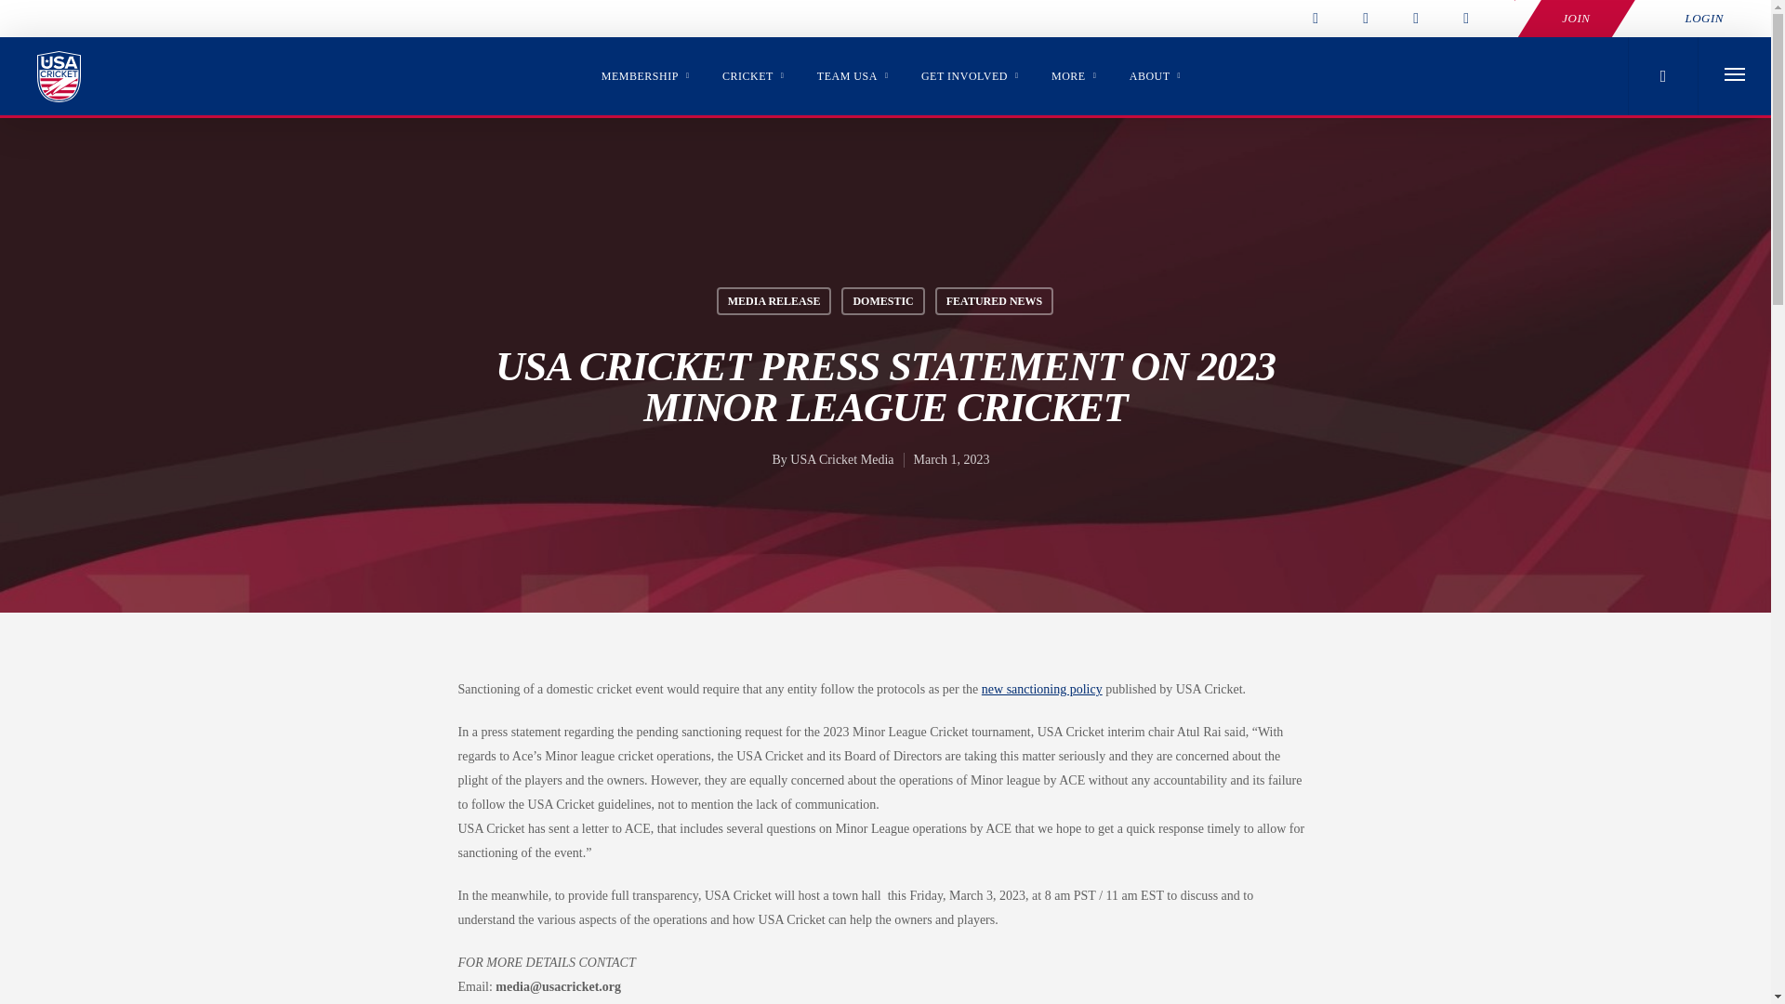  Describe the element at coordinates (970, 84) in the screenshot. I see `GET INVOLVED` at that location.